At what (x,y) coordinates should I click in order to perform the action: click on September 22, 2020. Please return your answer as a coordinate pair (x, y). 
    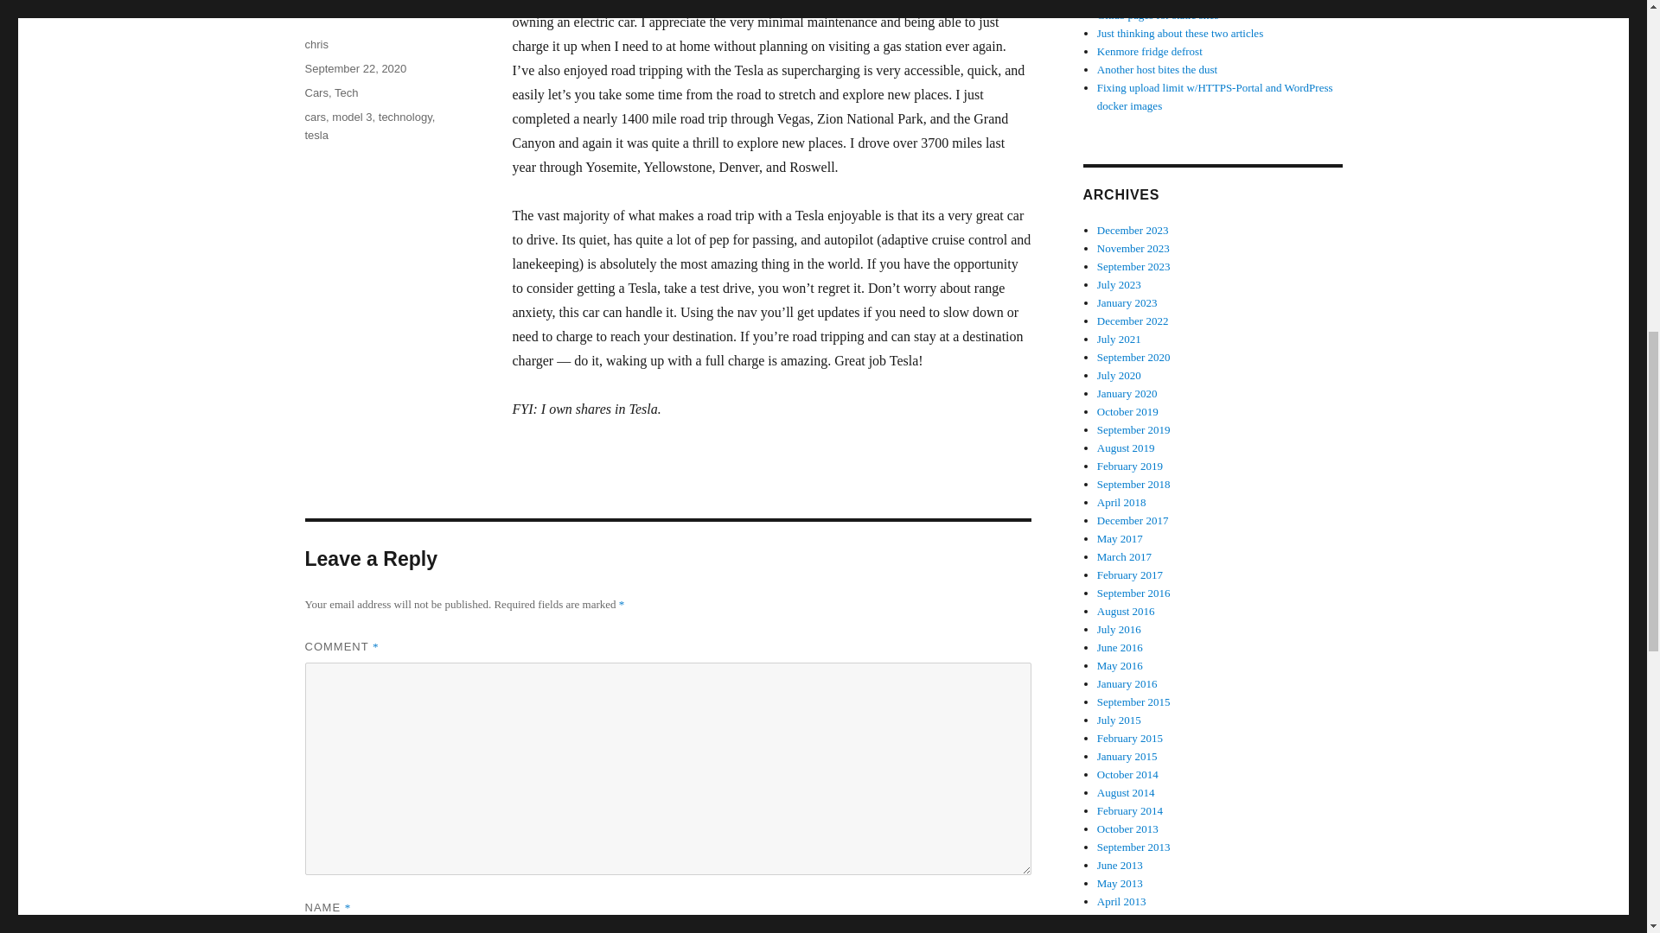
    Looking at the image, I should click on (354, 69).